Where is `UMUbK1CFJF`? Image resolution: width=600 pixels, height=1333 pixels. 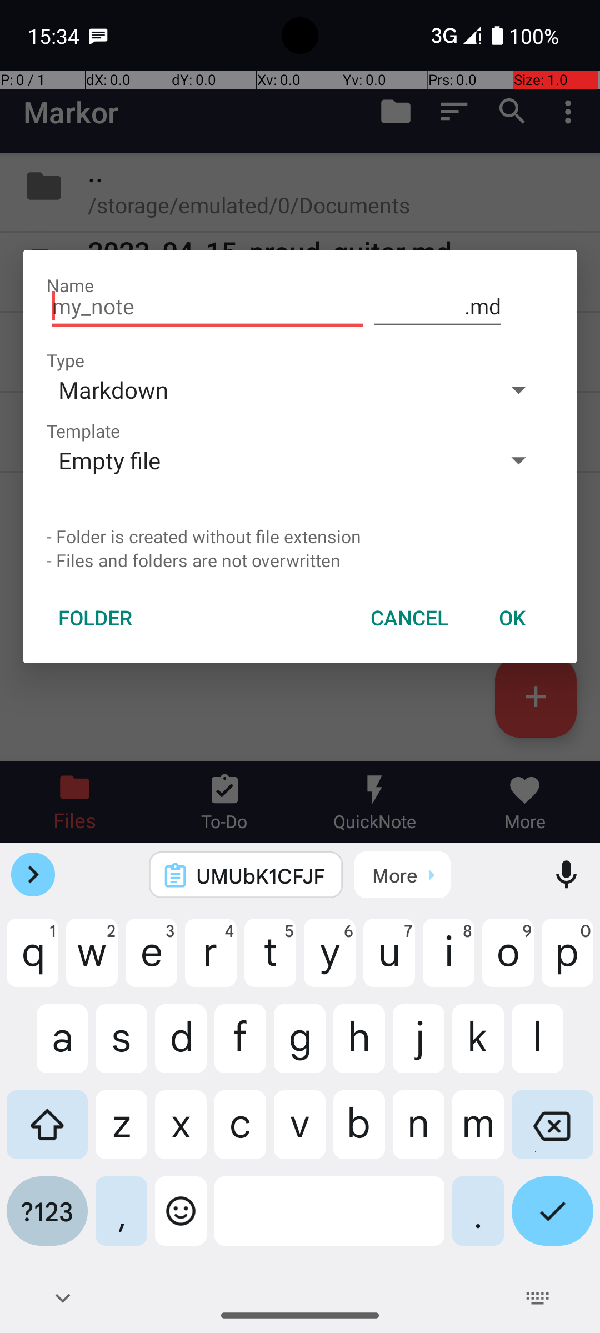 UMUbK1CFJF is located at coordinates (261, 875).